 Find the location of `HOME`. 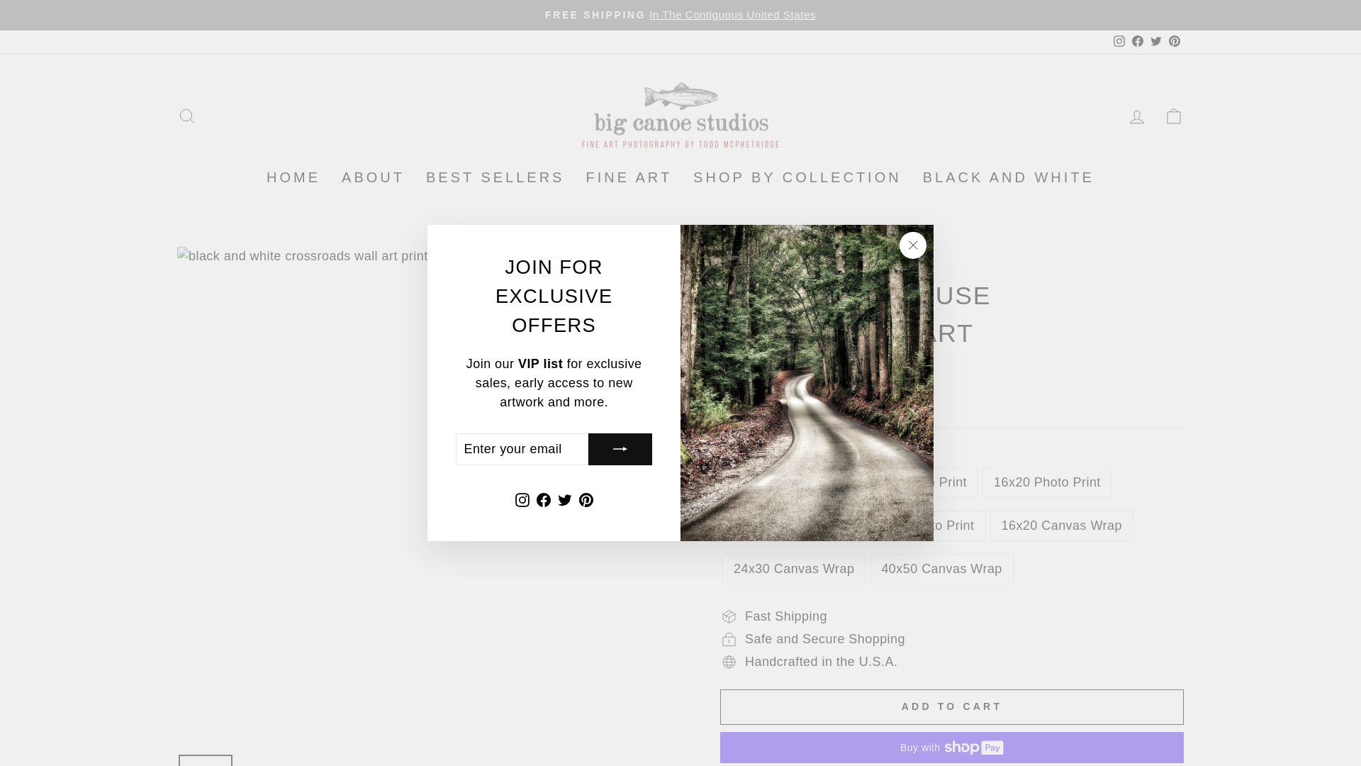

HOME is located at coordinates (293, 177).